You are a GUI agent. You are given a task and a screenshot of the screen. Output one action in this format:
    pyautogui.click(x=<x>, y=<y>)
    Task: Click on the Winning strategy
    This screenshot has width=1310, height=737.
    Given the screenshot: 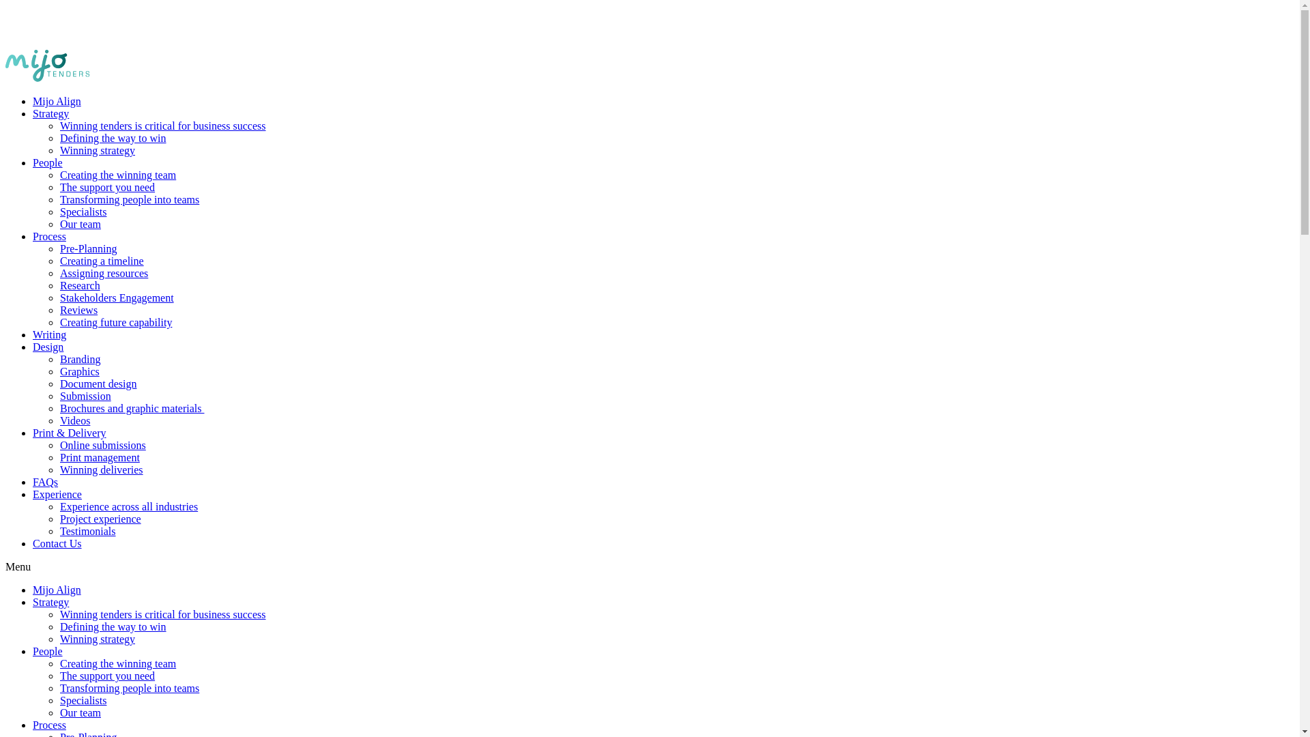 What is the action you would take?
    pyautogui.click(x=98, y=639)
    